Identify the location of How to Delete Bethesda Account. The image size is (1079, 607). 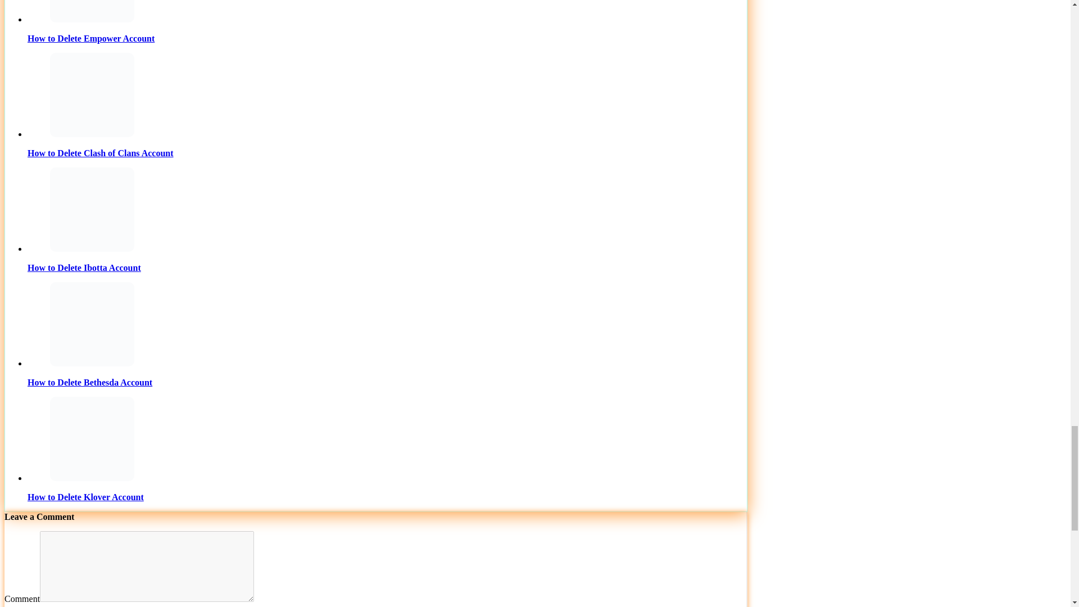
(92, 324).